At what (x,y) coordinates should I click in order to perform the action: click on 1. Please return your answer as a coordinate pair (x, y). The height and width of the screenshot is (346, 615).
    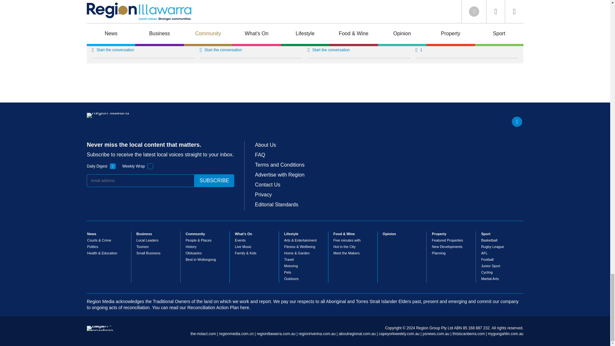
    Looking at the image, I should click on (113, 166).